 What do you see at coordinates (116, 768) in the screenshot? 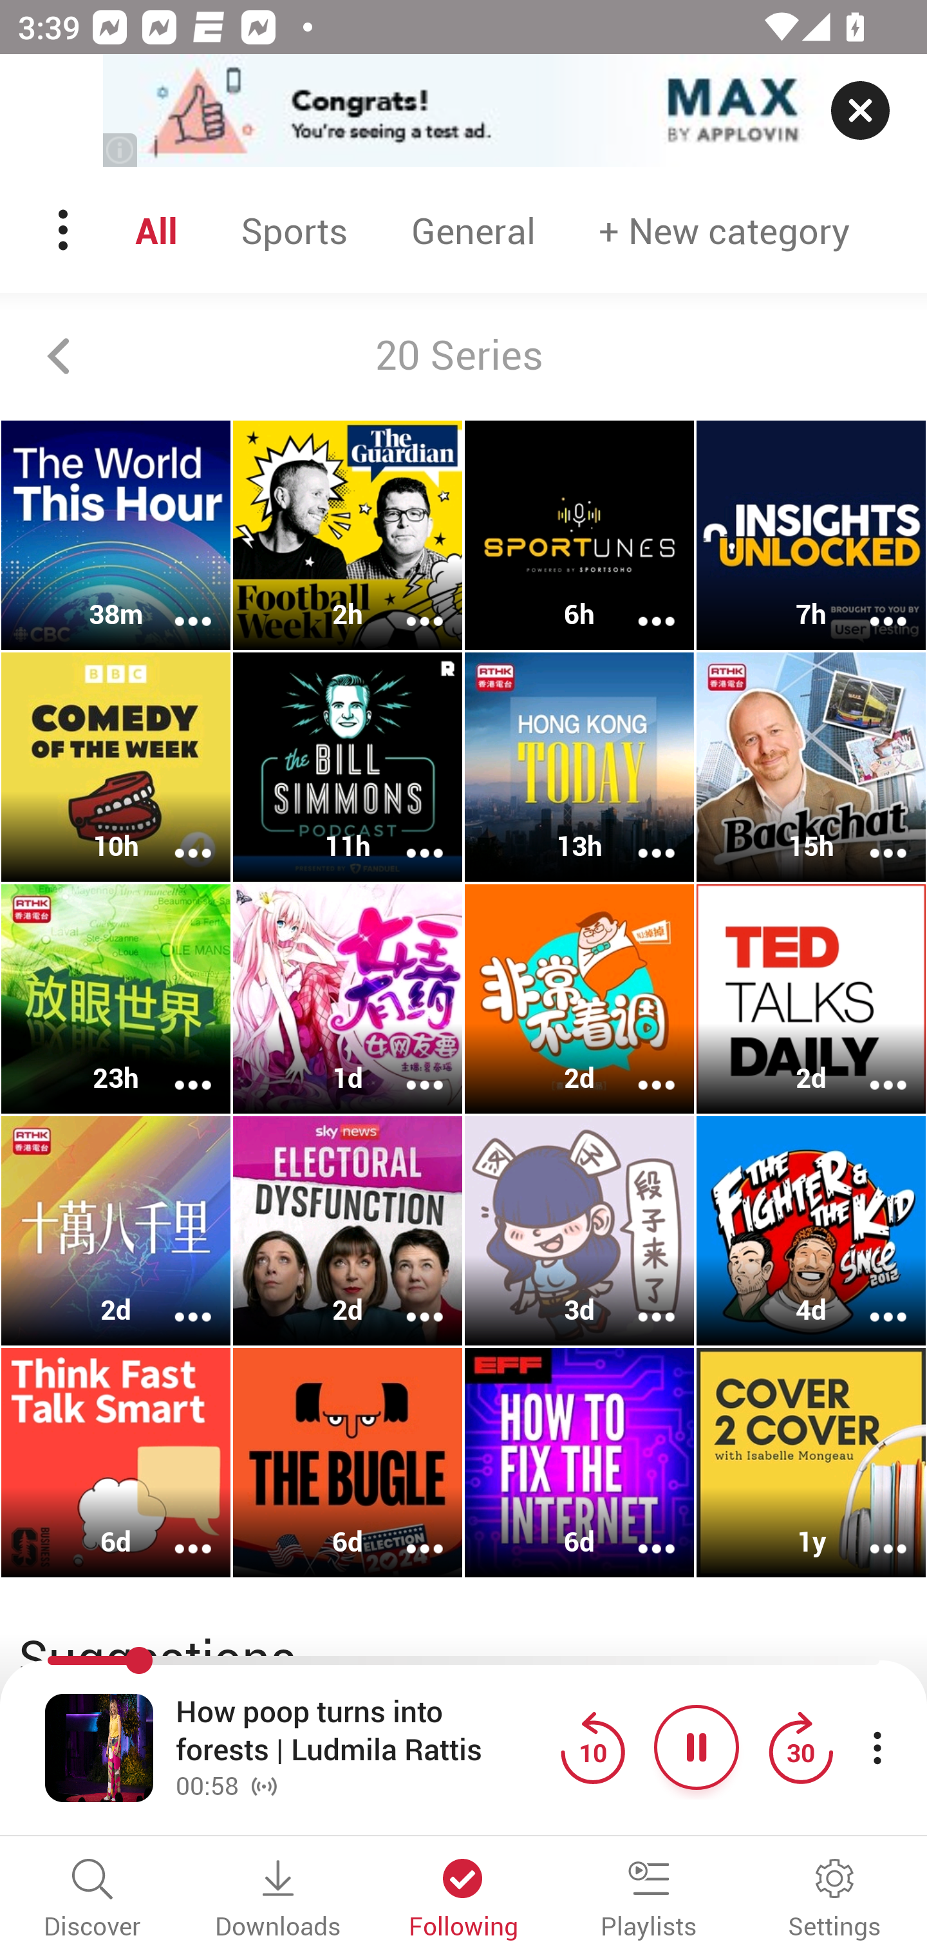
I see `Comedy of the Week 10h More options More options` at bounding box center [116, 768].